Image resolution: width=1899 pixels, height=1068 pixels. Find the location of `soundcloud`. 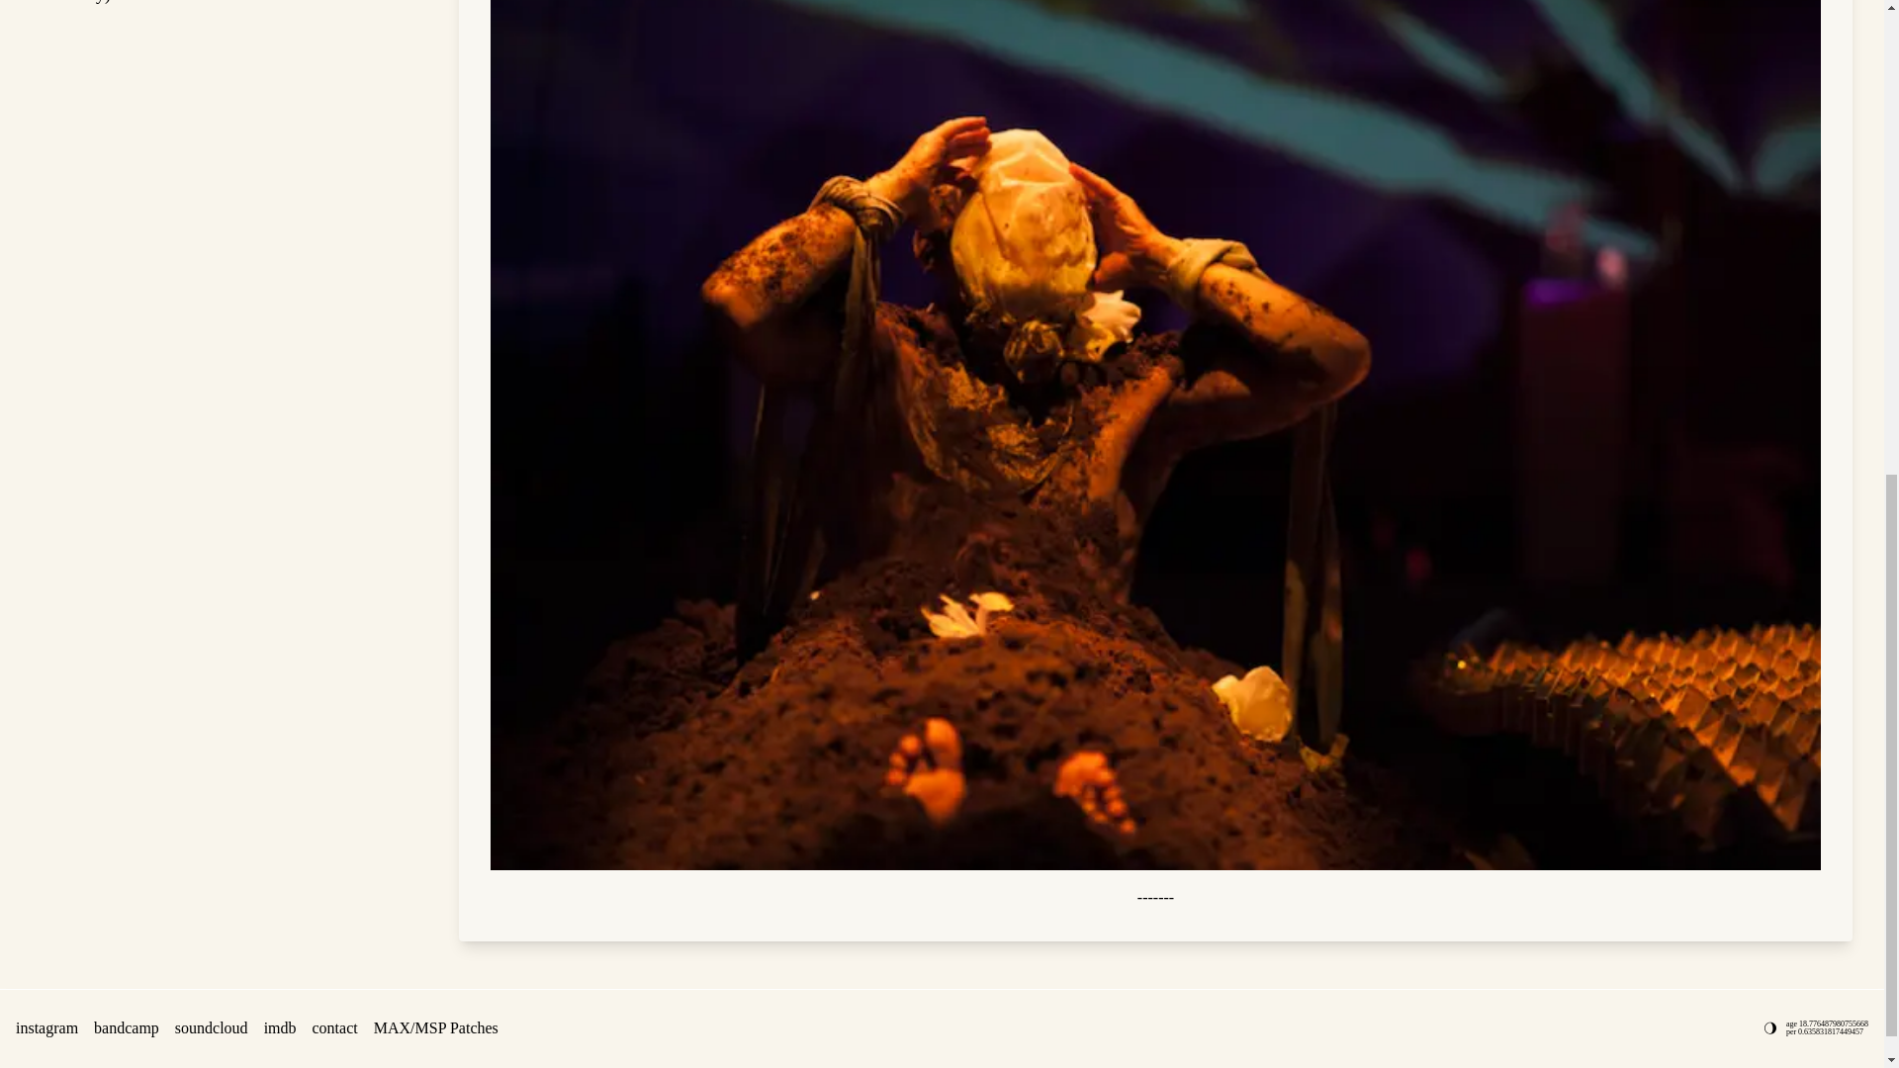

soundcloud is located at coordinates (212, 154).